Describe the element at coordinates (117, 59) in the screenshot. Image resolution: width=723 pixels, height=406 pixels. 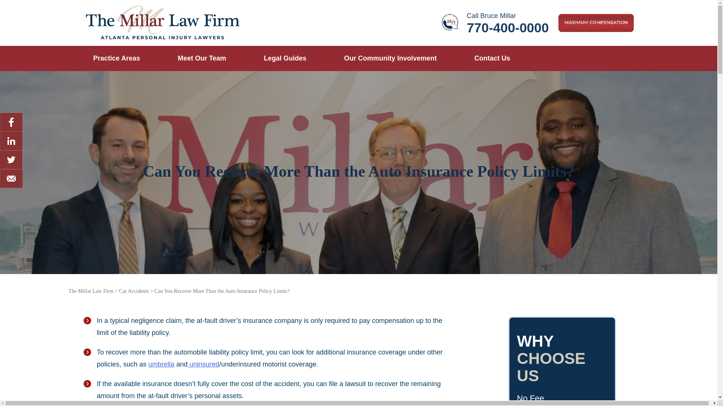
I see `Practice Areas` at that location.